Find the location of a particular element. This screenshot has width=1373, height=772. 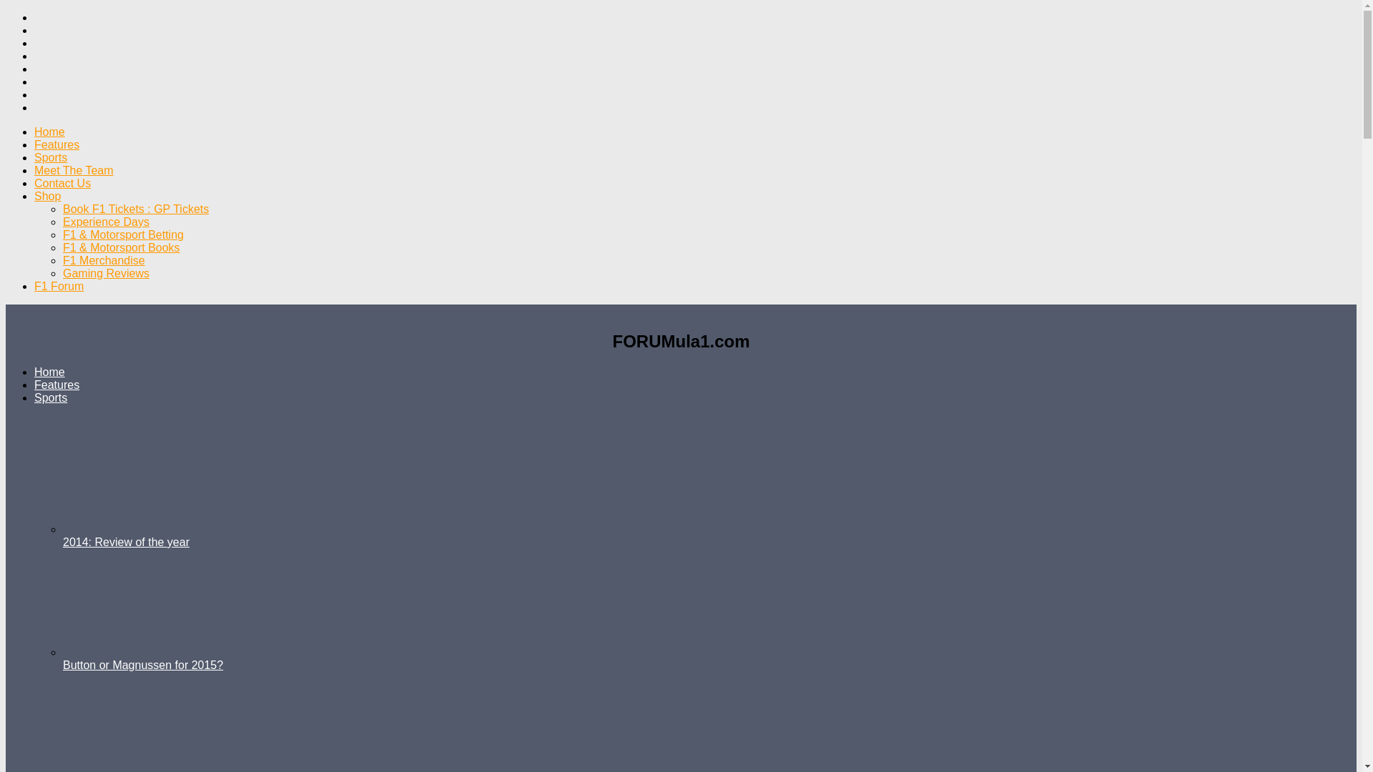

Meet The Team is located at coordinates (74, 170).